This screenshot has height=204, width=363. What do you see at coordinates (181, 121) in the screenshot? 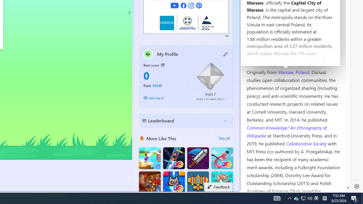
I see `Leaderboard` at bounding box center [181, 121].